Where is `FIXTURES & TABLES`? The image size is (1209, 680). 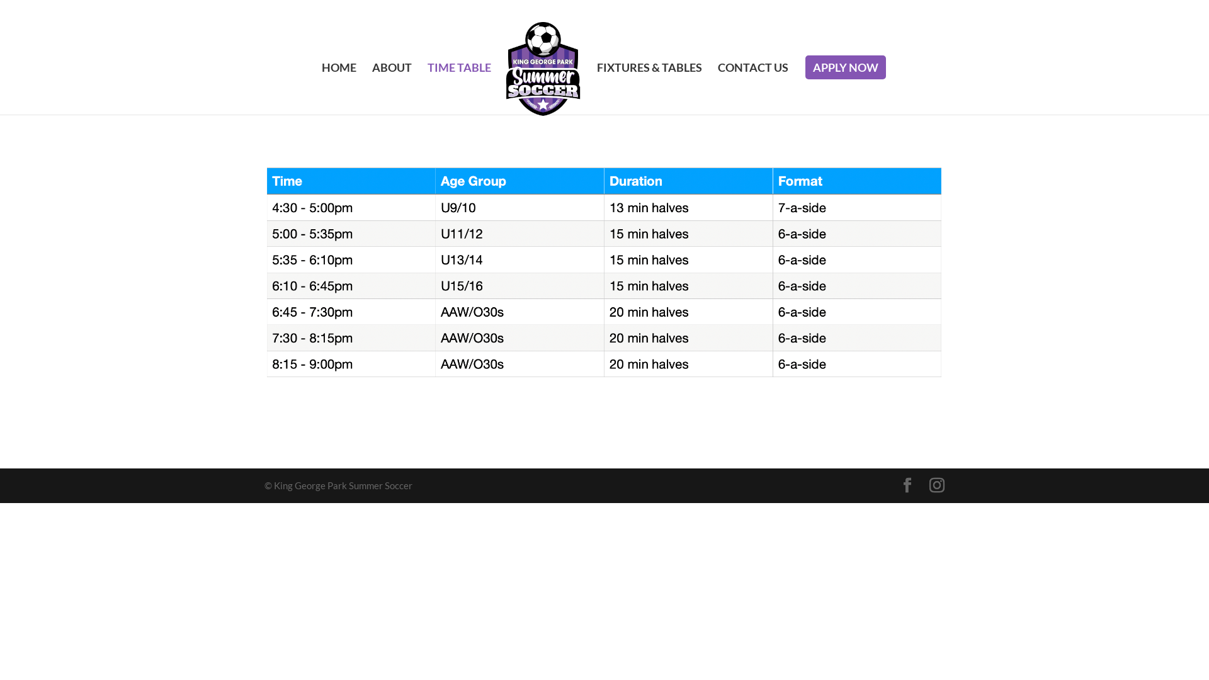
FIXTURES & TABLES is located at coordinates (650, 89).